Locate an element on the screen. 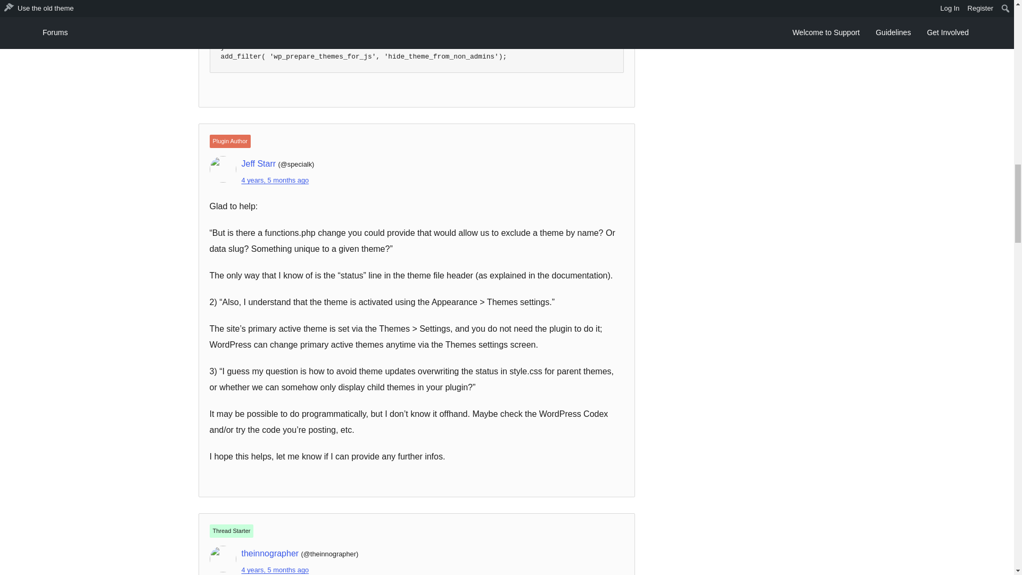 Image resolution: width=1022 pixels, height=575 pixels. View Jeff Starr's profile is located at coordinates (259, 164).